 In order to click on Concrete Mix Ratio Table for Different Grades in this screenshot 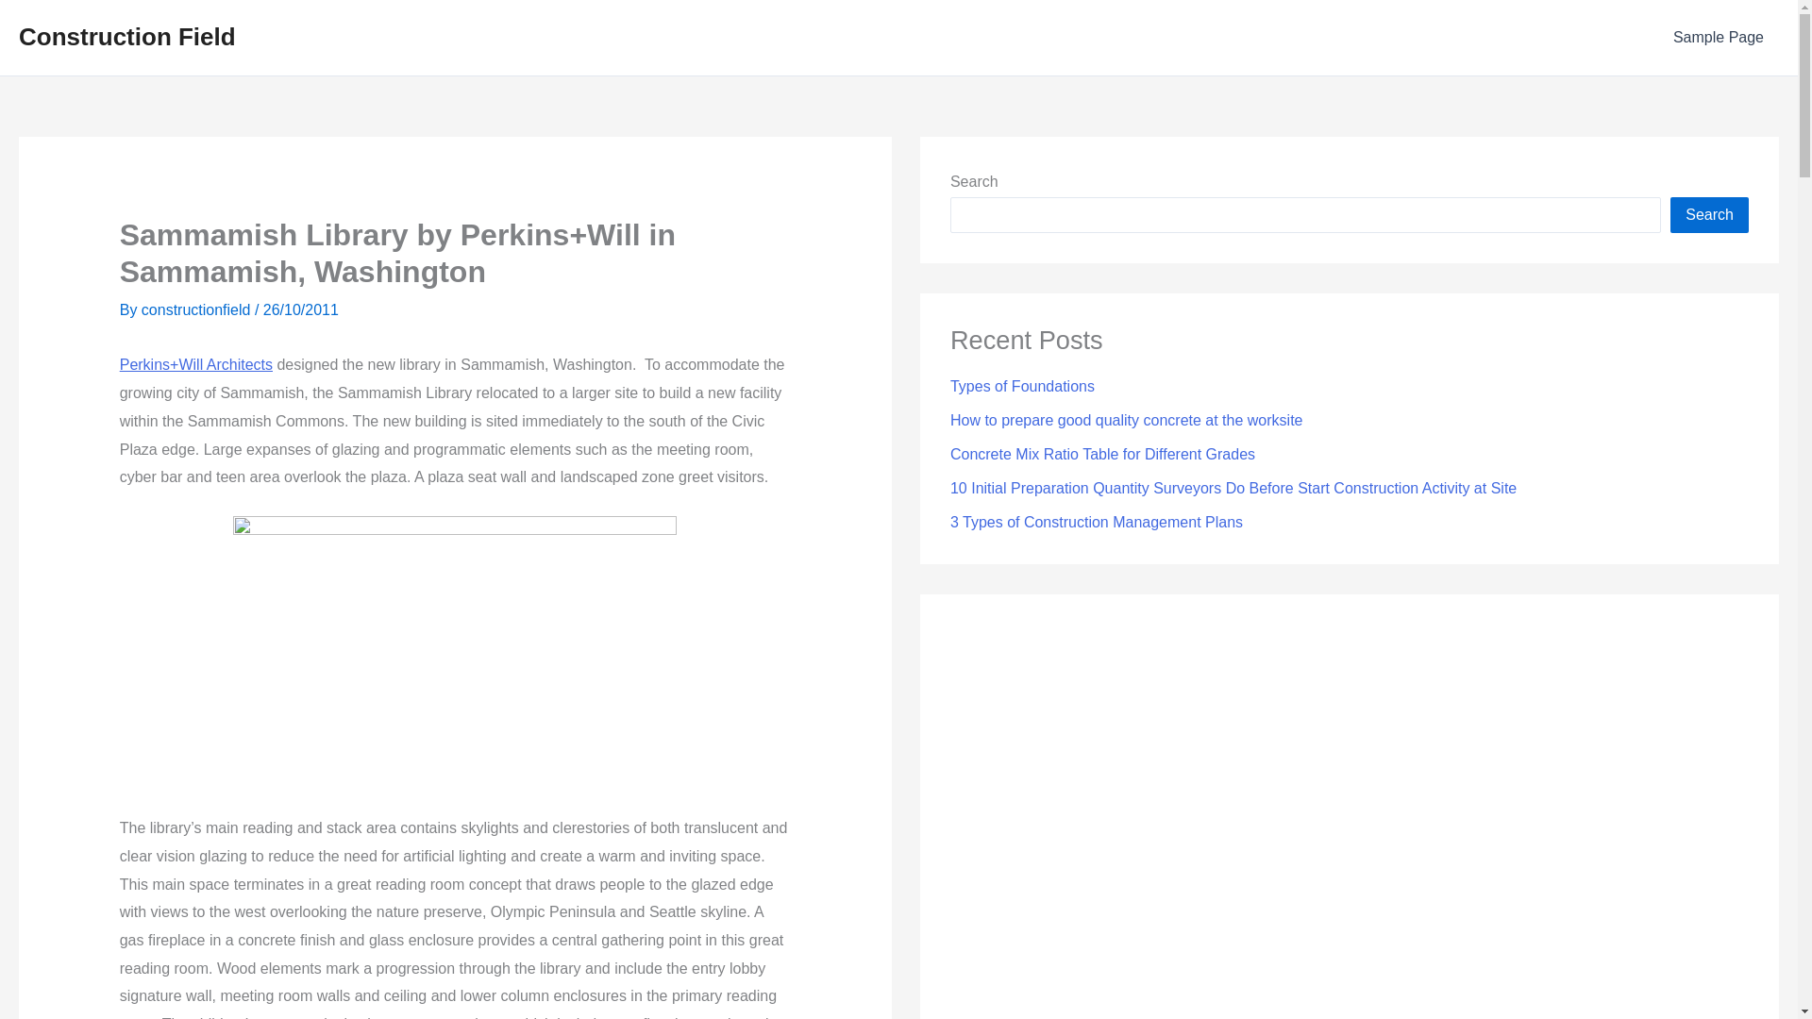, I will do `click(1102, 455)`.